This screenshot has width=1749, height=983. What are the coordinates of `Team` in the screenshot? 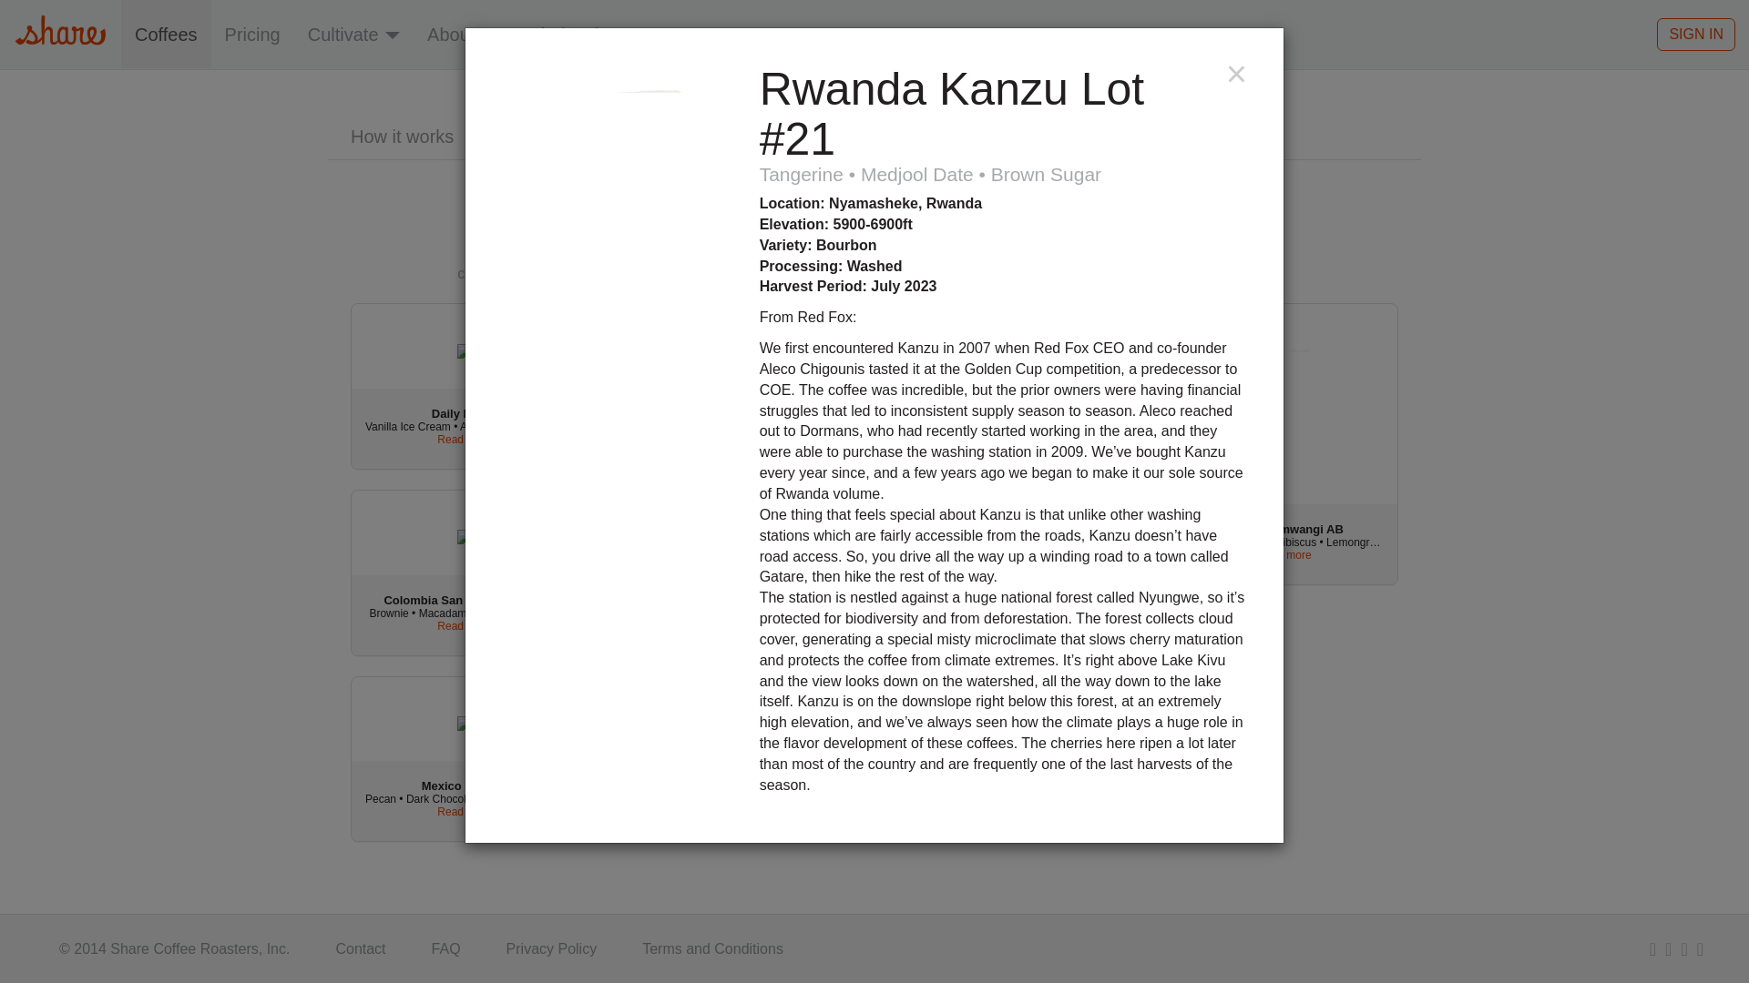 It's located at (556, 137).